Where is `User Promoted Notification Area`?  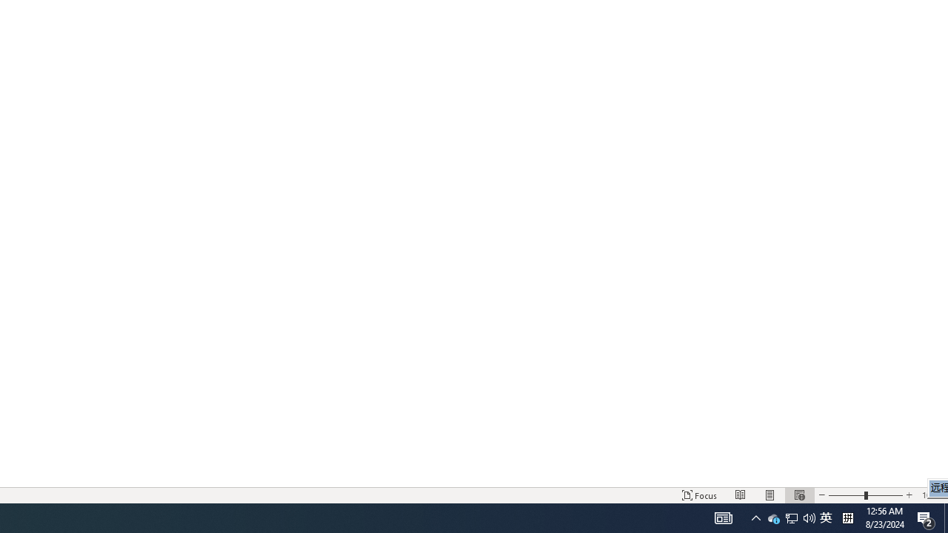 User Promoted Notification Area is located at coordinates (792, 518).